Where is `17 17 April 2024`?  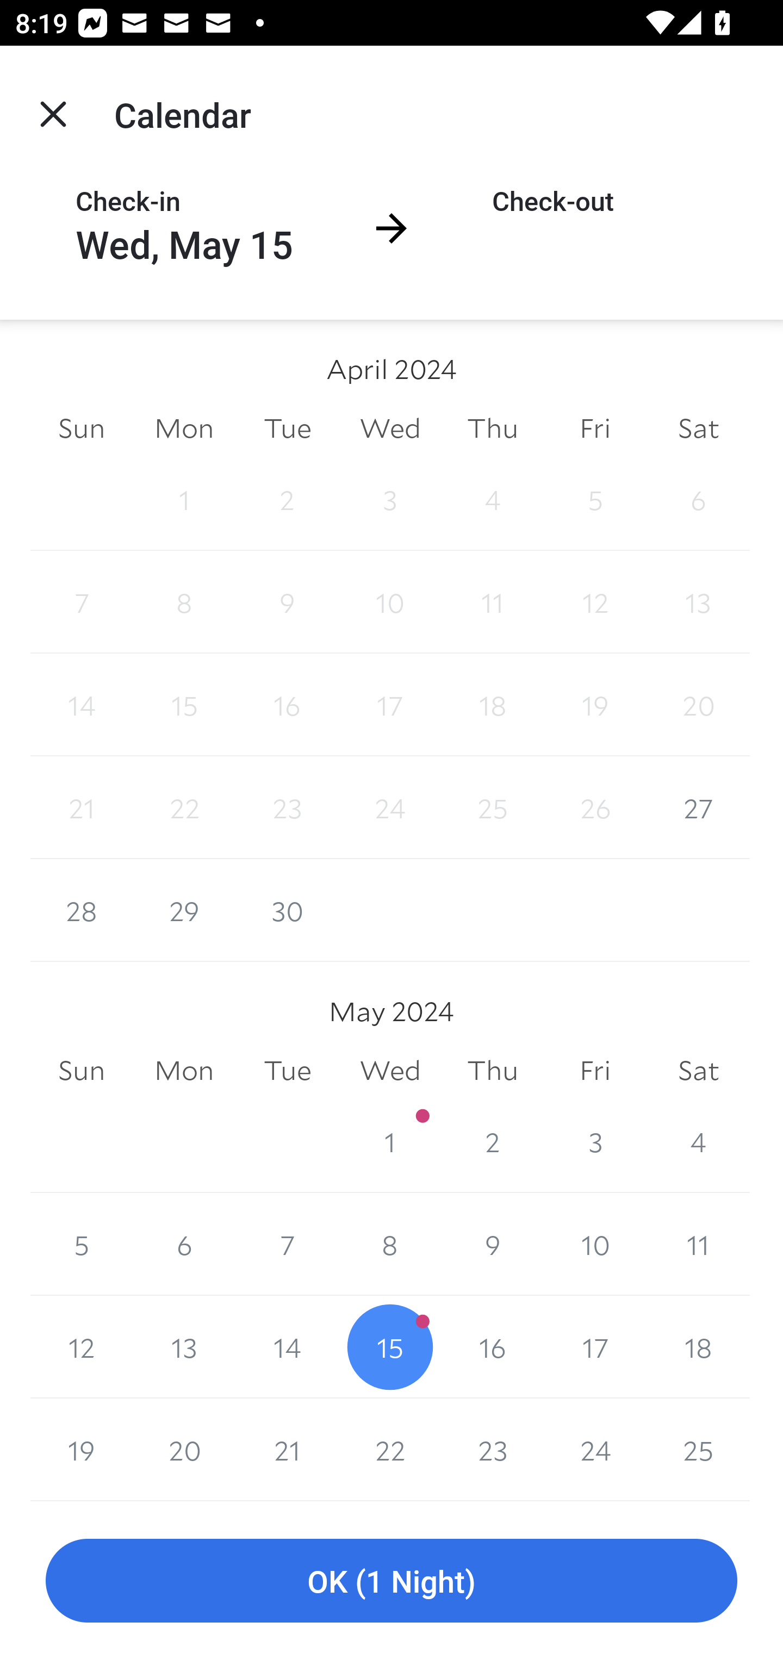
17 17 April 2024 is located at coordinates (390, 705).